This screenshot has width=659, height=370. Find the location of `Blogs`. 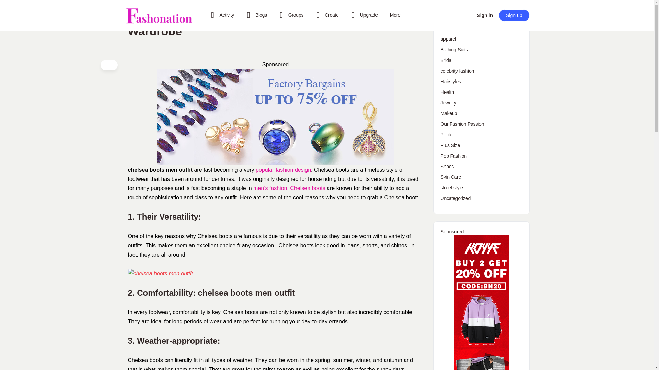

Blogs is located at coordinates (255, 15).